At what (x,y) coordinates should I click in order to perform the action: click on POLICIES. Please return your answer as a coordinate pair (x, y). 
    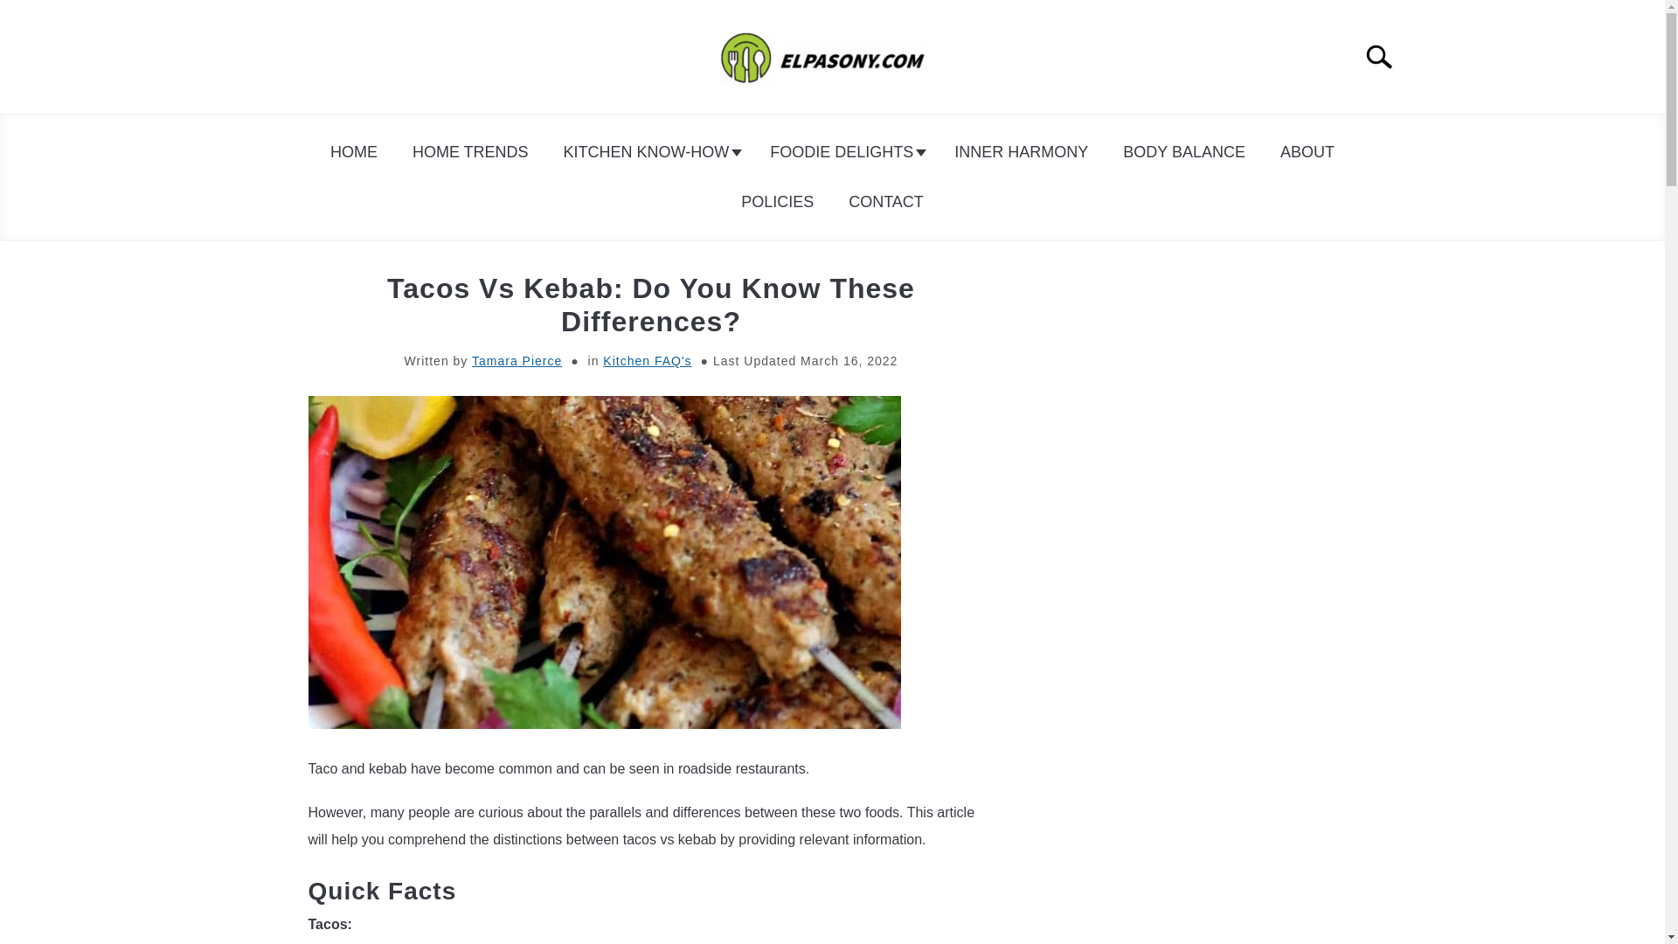
    Looking at the image, I should click on (776, 202).